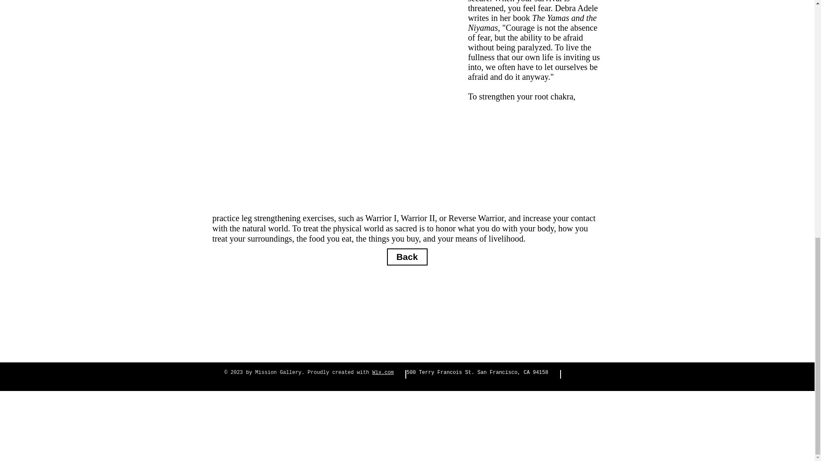 This screenshot has height=461, width=821. Describe the element at coordinates (407, 257) in the screenshot. I see `Back` at that location.